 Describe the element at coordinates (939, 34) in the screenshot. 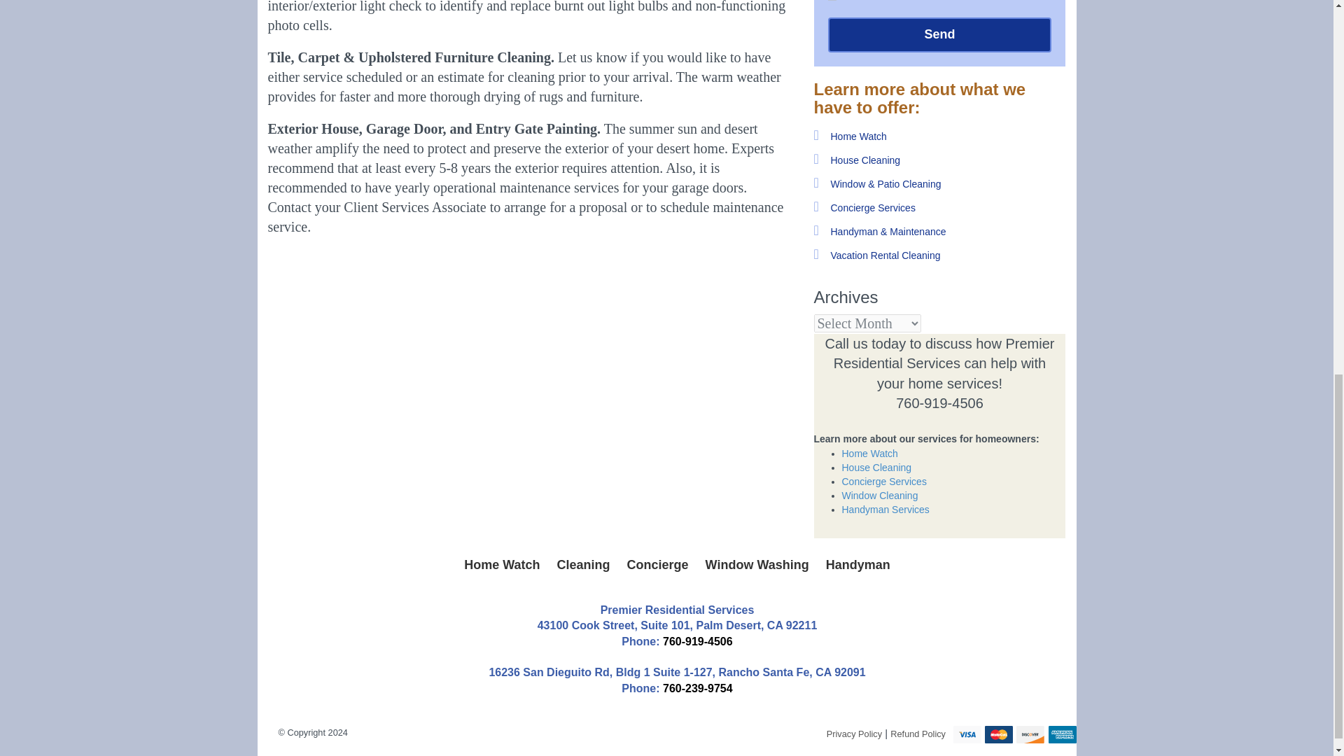

I see `Send` at that location.